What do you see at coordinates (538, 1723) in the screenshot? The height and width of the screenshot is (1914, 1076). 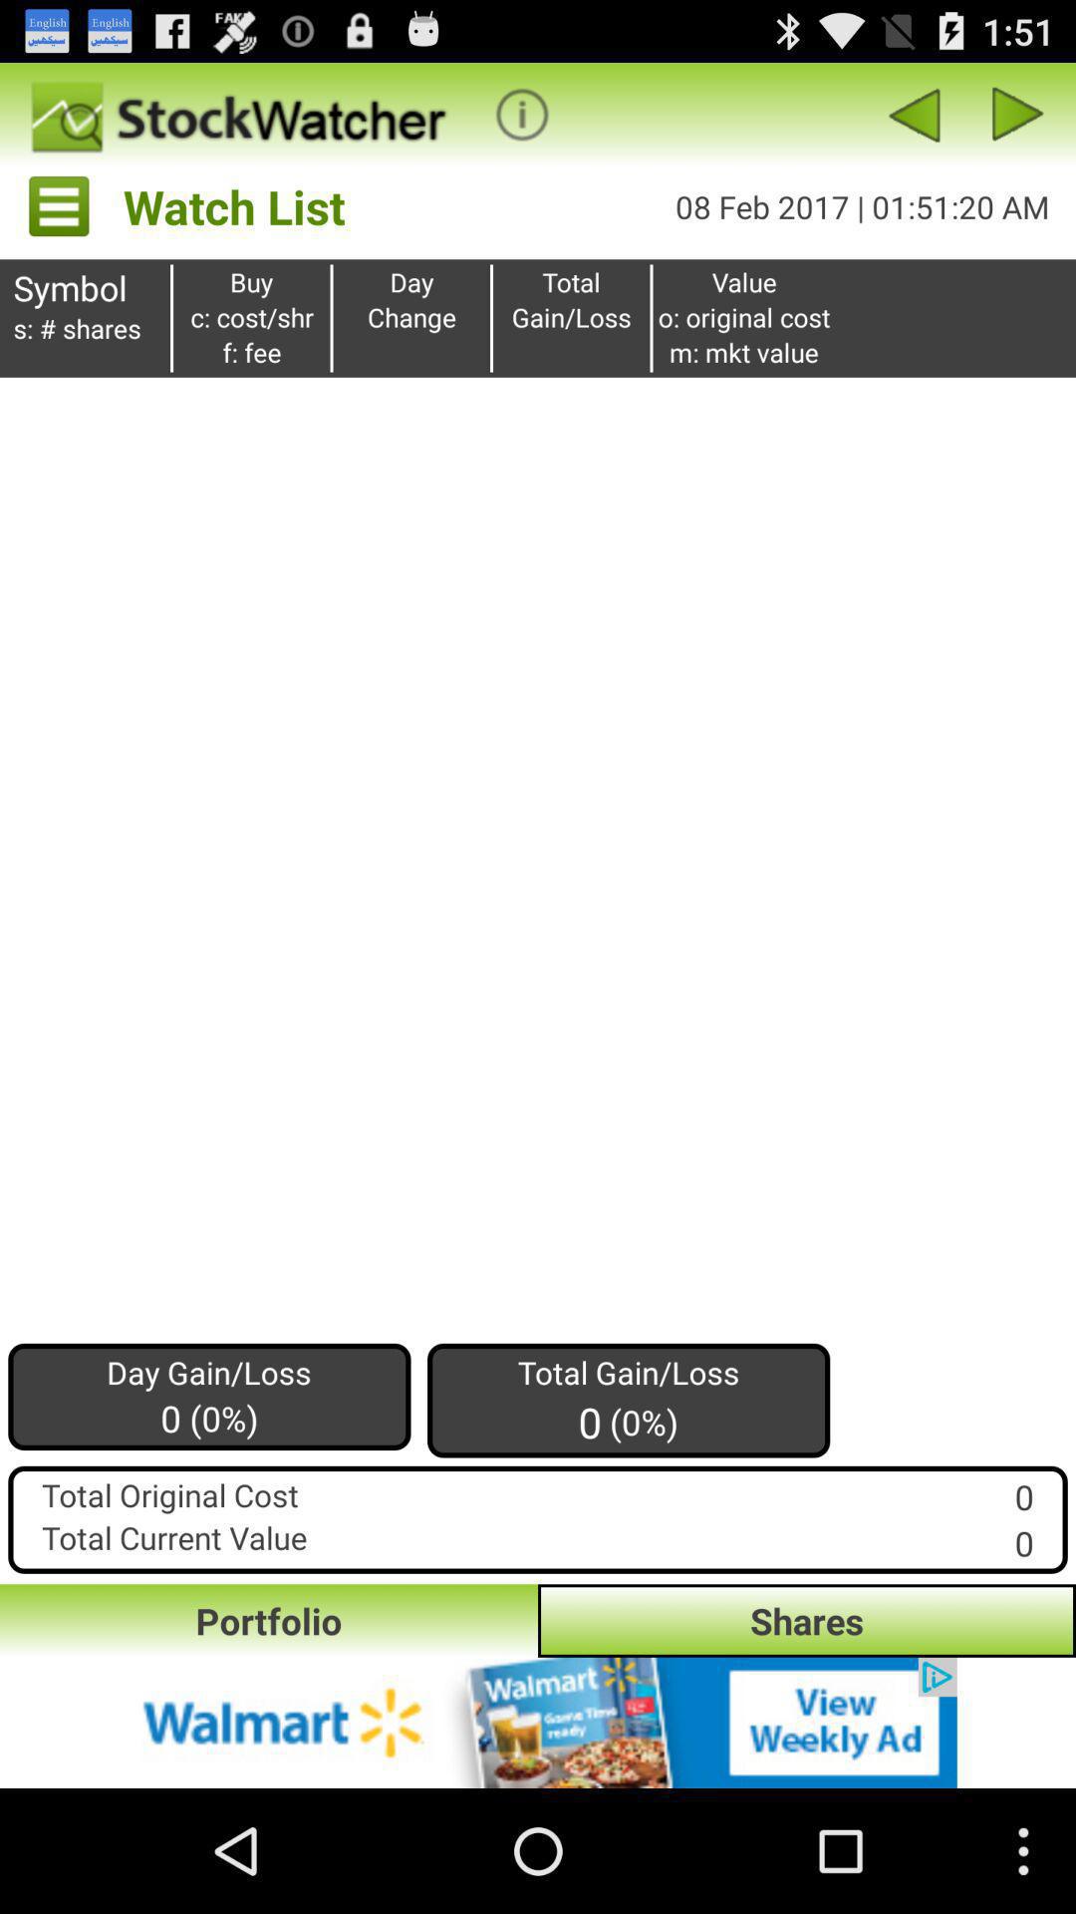 I see `open advertisement` at bounding box center [538, 1723].